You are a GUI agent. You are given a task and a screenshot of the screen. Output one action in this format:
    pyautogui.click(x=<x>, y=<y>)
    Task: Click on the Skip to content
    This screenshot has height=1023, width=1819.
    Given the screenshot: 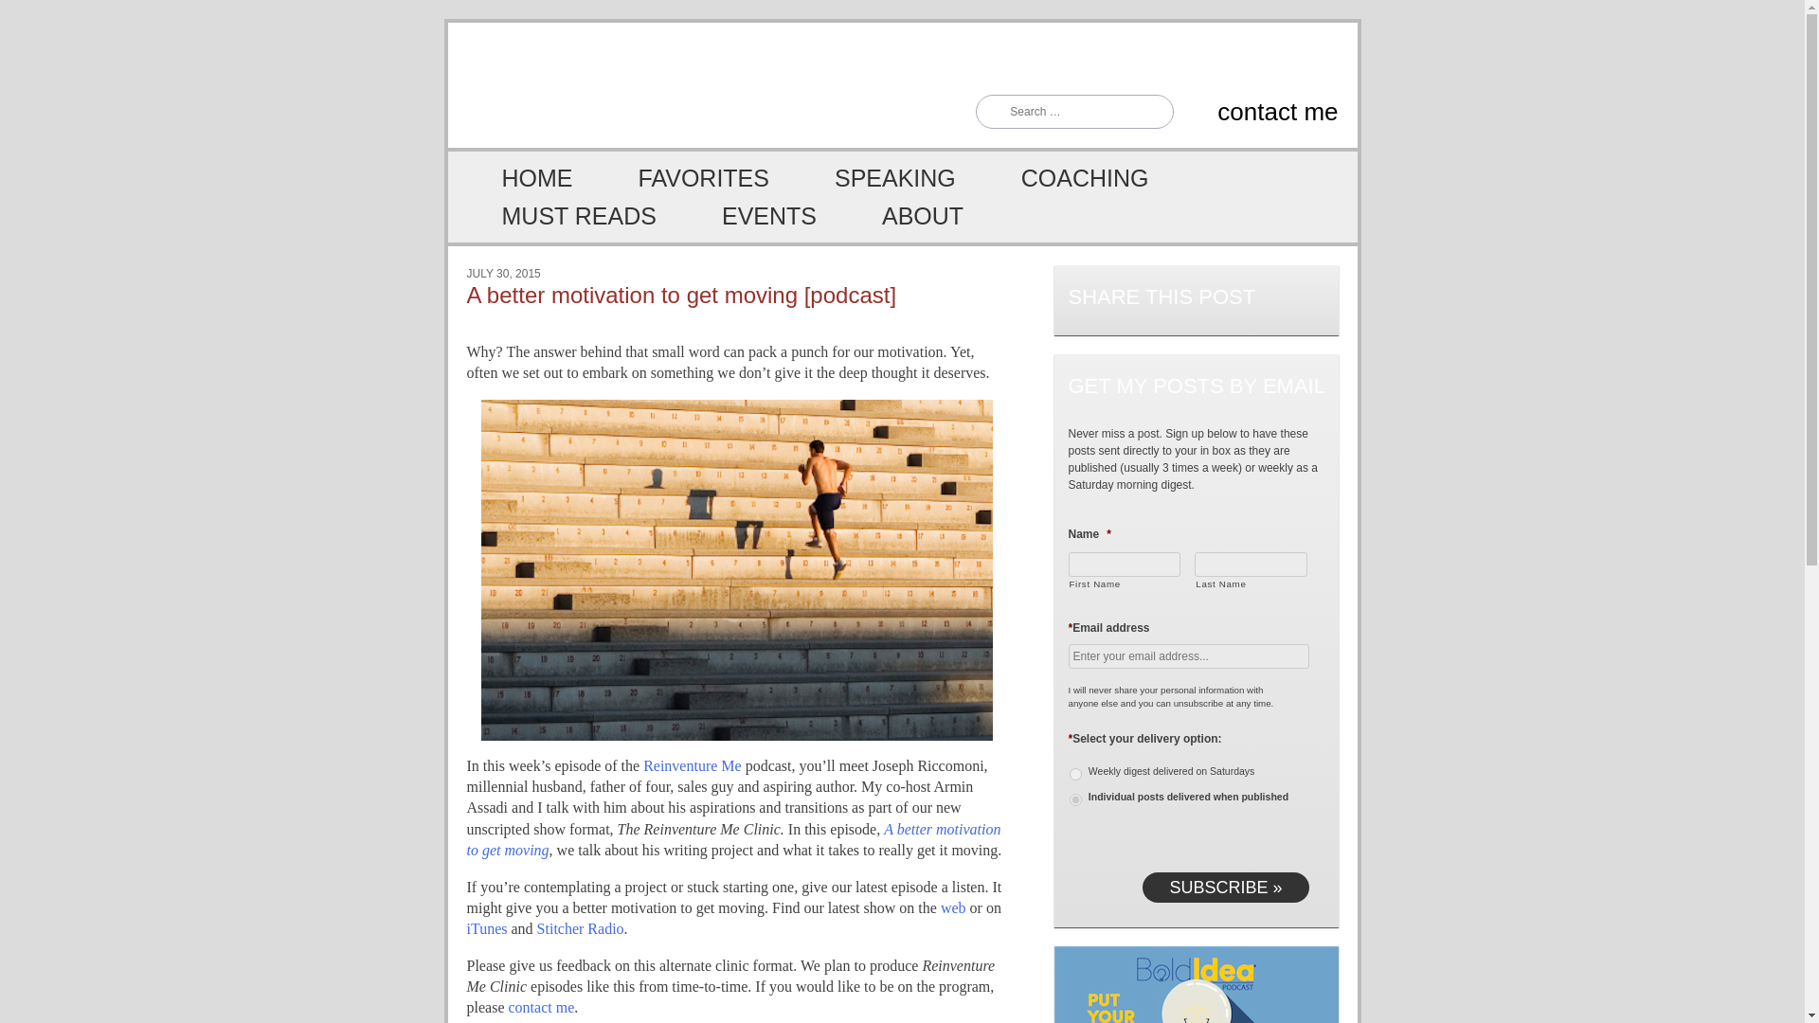 What is the action you would take?
    pyautogui.click(x=493, y=165)
    